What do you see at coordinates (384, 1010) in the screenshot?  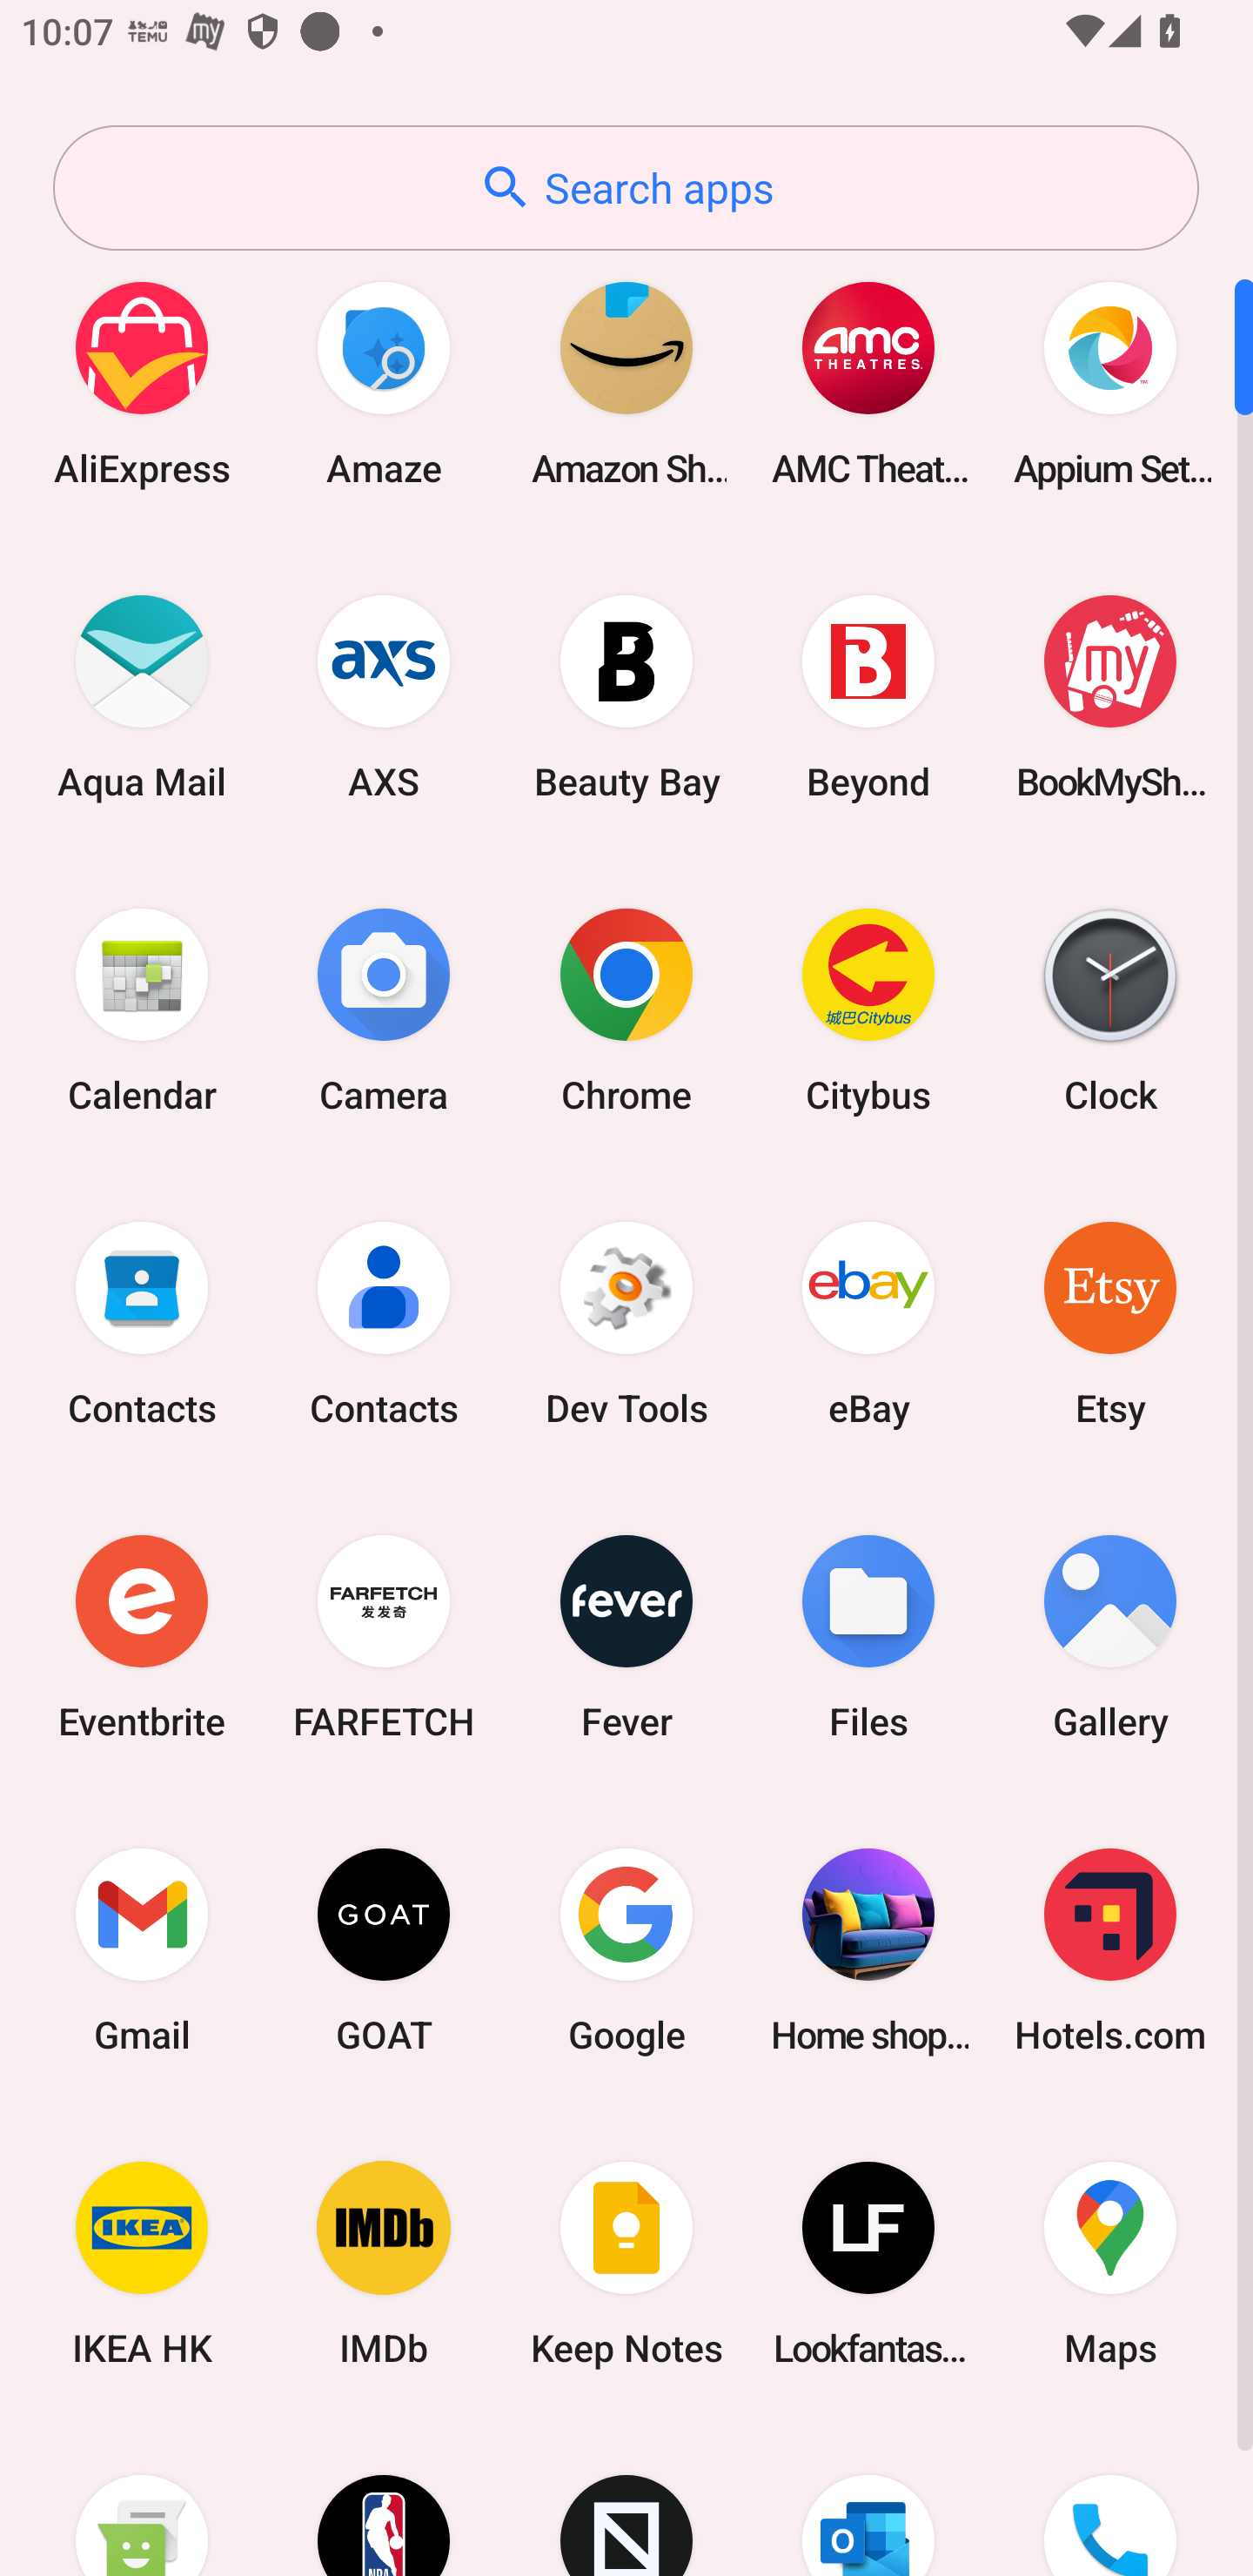 I see `Camera` at bounding box center [384, 1010].